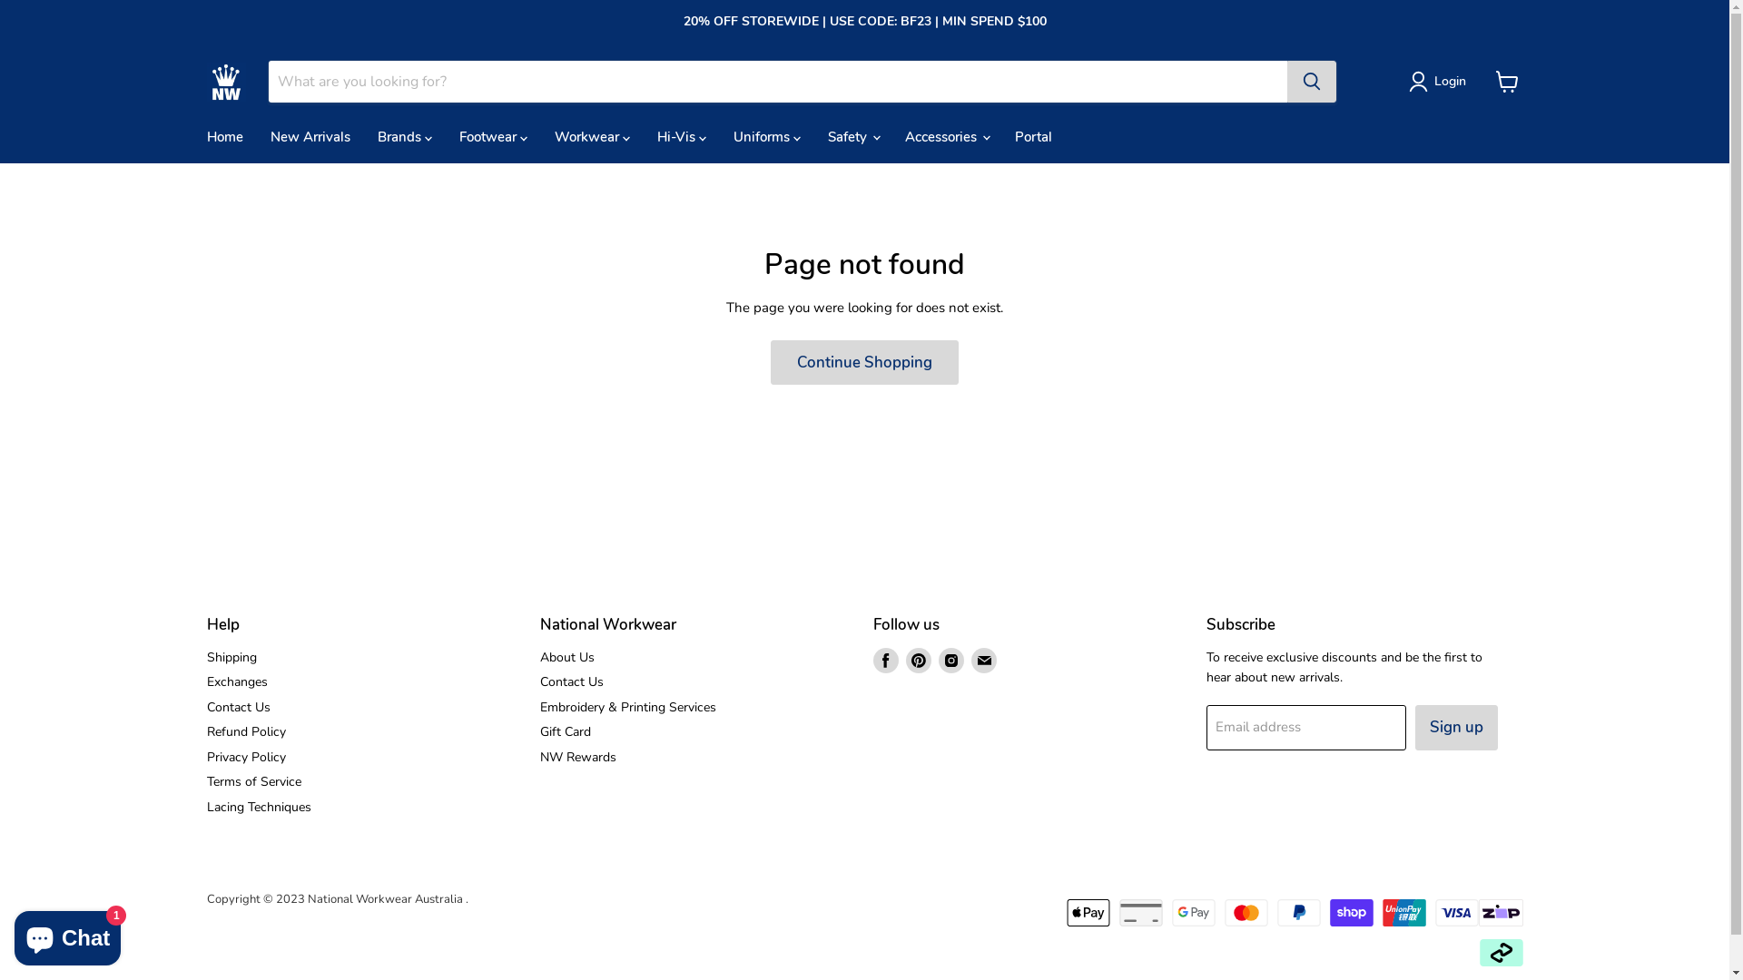 Image resolution: width=1743 pixels, height=980 pixels. Describe the element at coordinates (67, 935) in the screenshot. I see `Shopify online store chat` at that location.